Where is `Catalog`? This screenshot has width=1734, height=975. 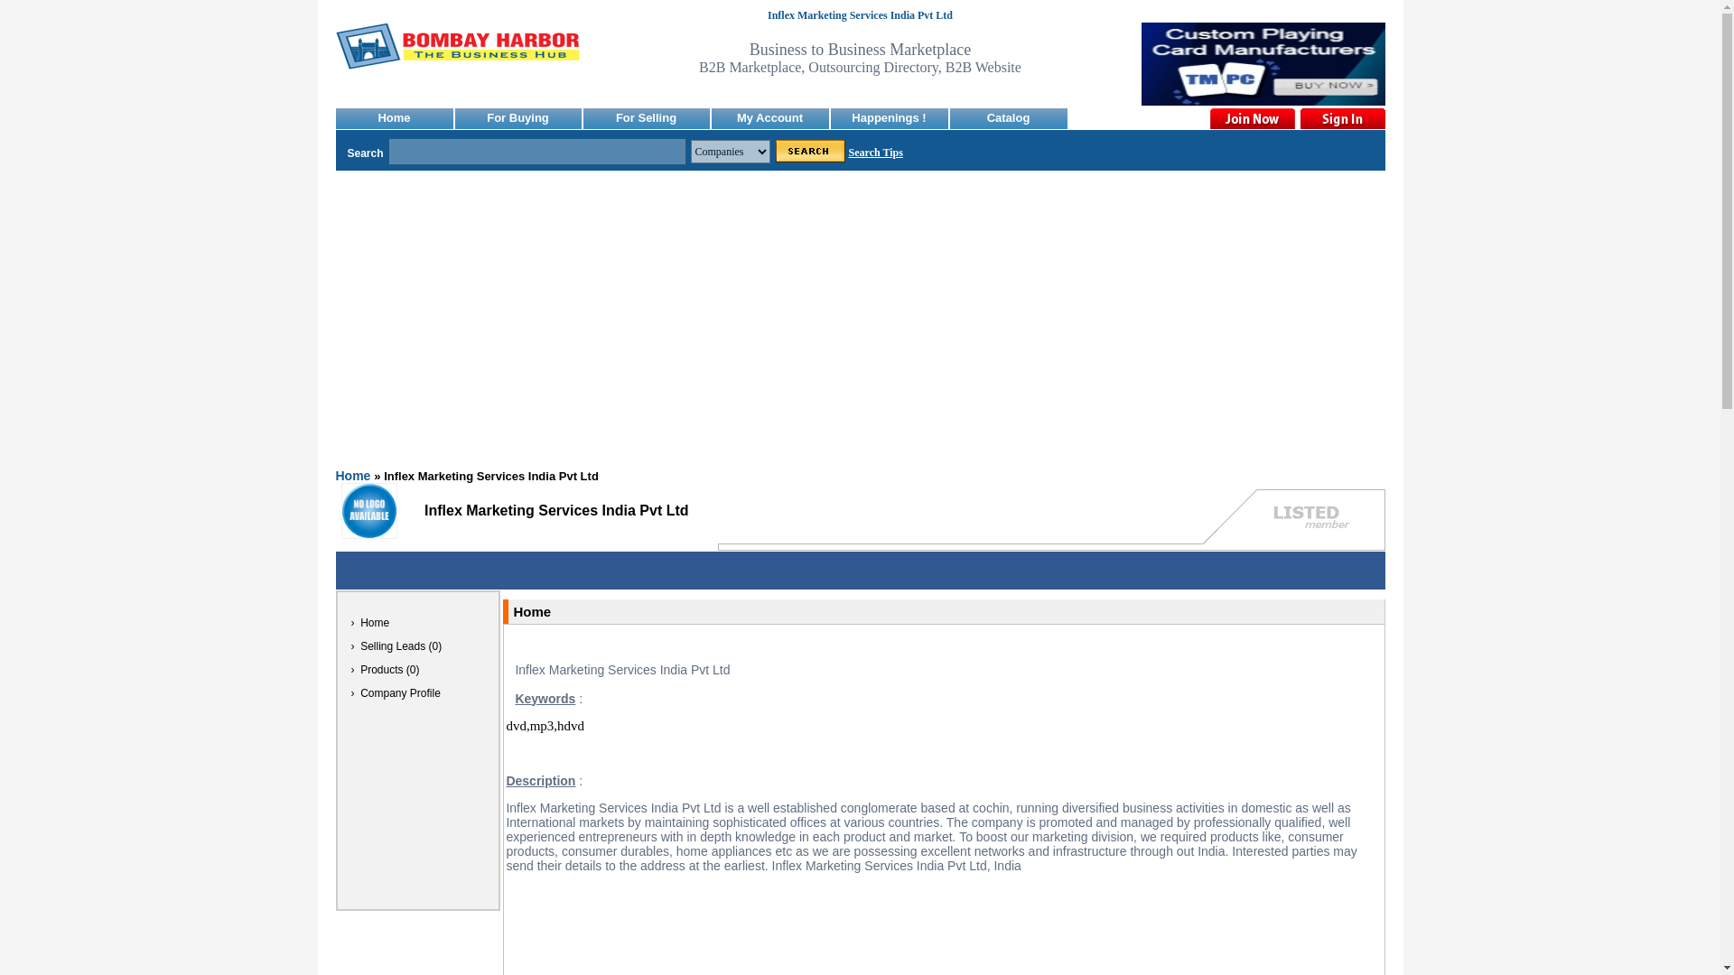 Catalog is located at coordinates (1009, 119).